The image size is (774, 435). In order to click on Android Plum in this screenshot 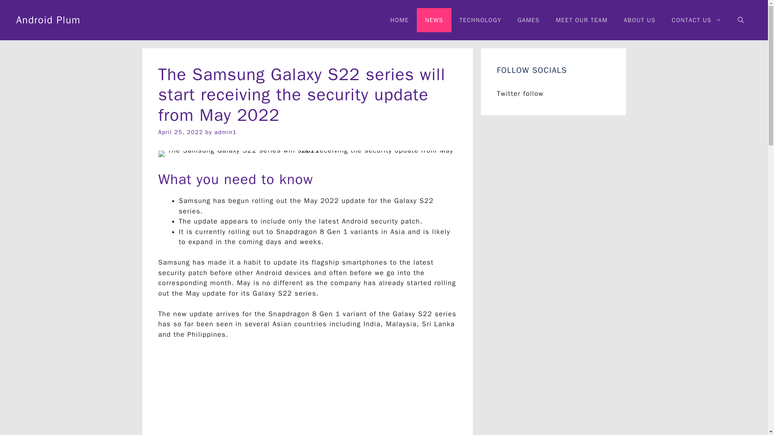, I will do `click(48, 19)`.